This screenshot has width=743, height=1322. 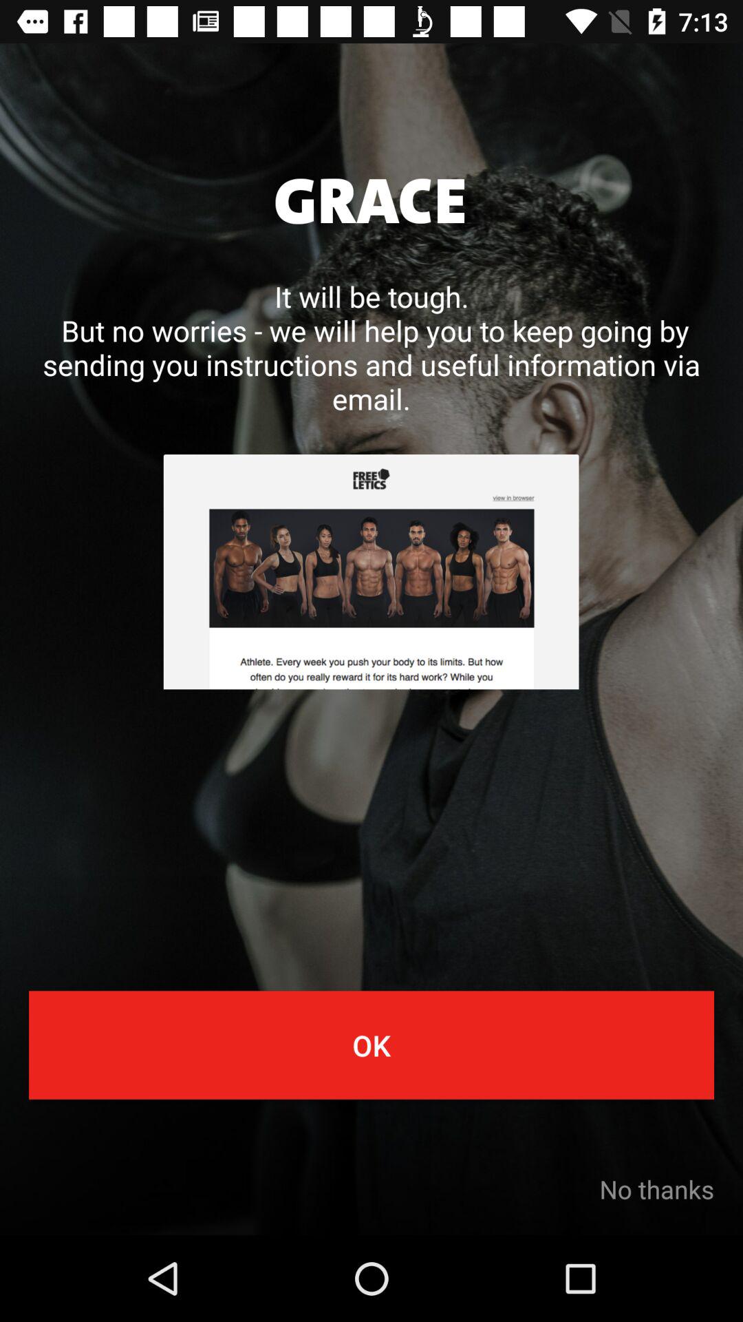 I want to click on scroll to no thanks item, so click(x=656, y=1189).